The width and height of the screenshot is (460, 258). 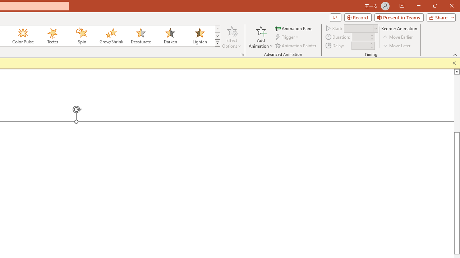 What do you see at coordinates (23, 36) in the screenshot?
I see `Color Pulse` at bounding box center [23, 36].